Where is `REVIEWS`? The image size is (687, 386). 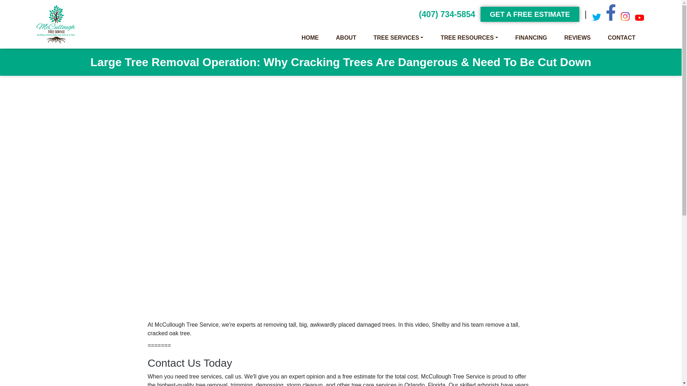 REVIEWS is located at coordinates (577, 38).